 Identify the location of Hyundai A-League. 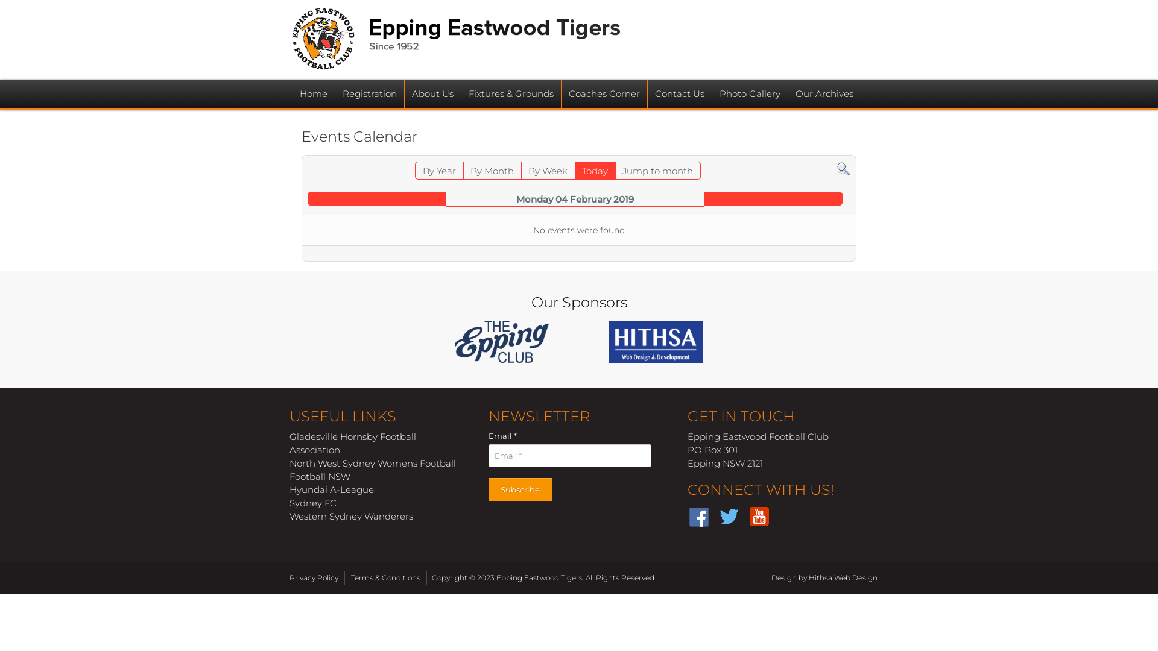
(332, 491).